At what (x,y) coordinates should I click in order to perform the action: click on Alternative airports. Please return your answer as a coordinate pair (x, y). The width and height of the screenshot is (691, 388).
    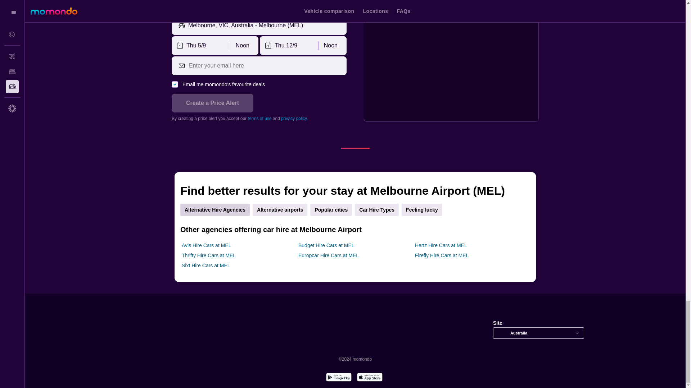
    Looking at the image, I should click on (280, 210).